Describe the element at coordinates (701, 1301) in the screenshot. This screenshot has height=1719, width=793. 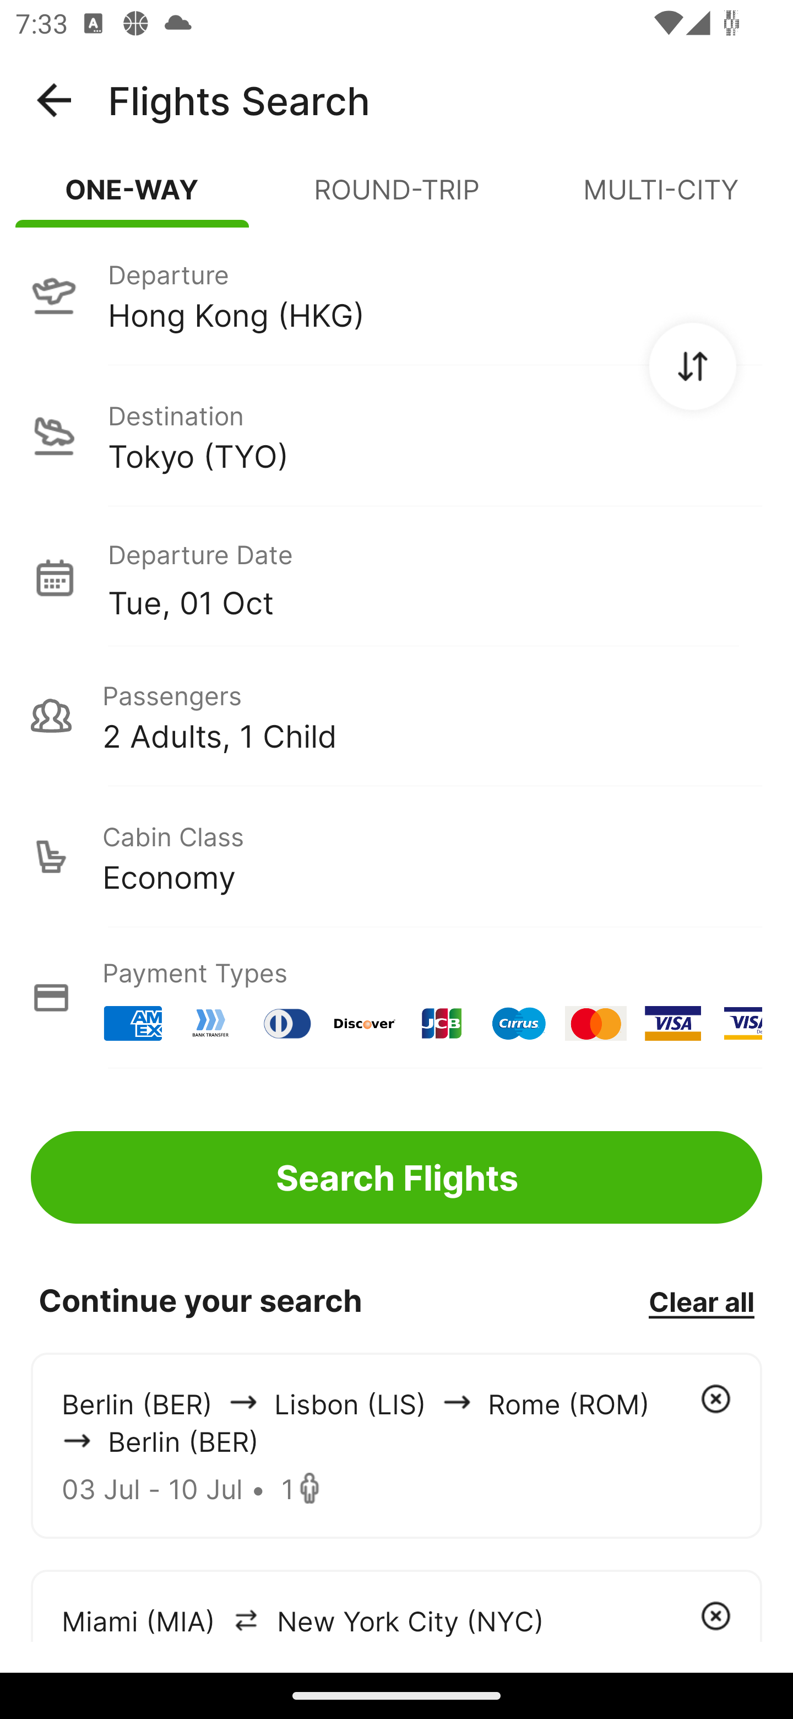
I see `Clear all` at that location.